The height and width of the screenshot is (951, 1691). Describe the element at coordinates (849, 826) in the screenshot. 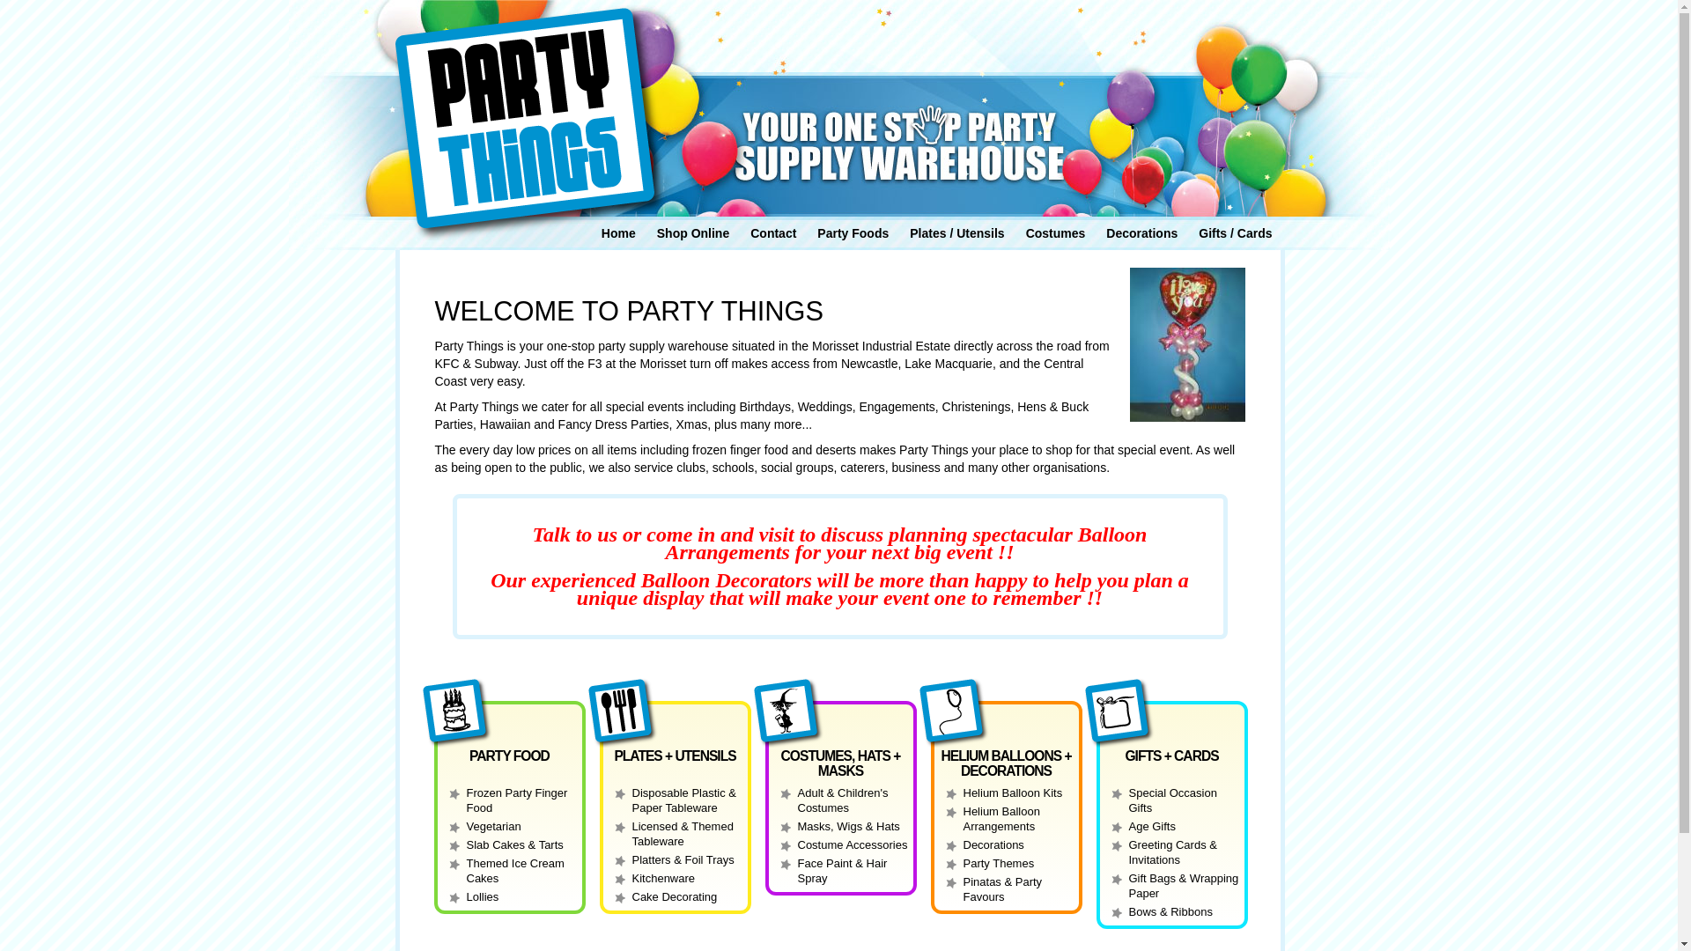

I see `Masks, Wigs & Hats` at that location.